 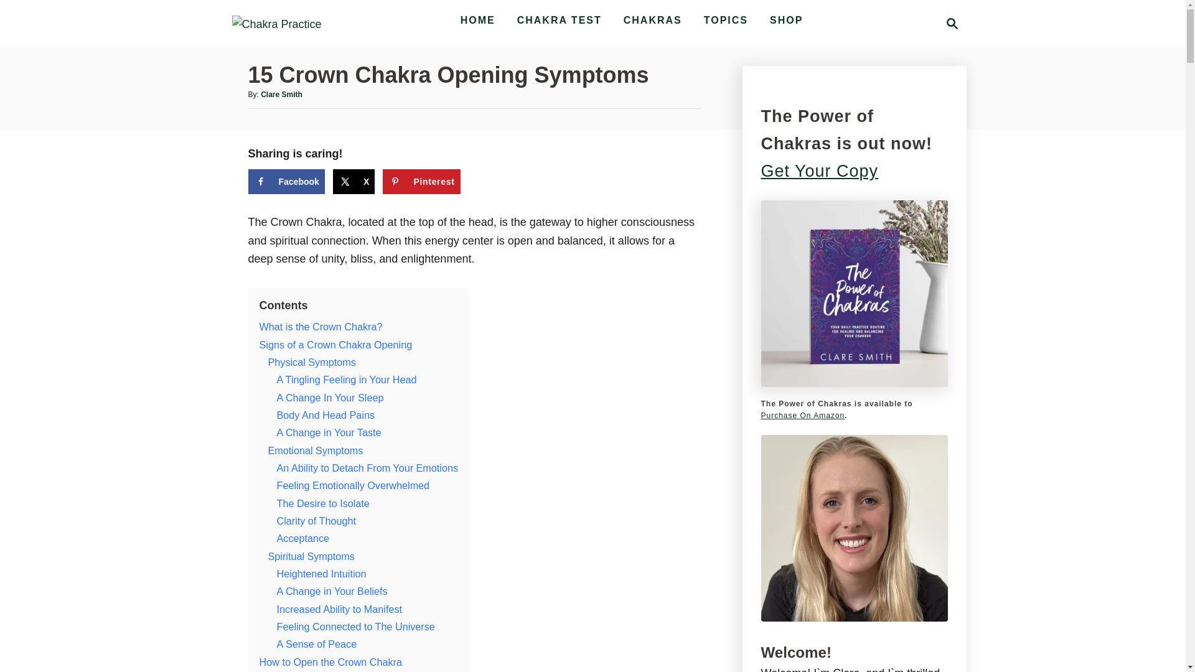 I want to click on SHOP, so click(x=785, y=20).